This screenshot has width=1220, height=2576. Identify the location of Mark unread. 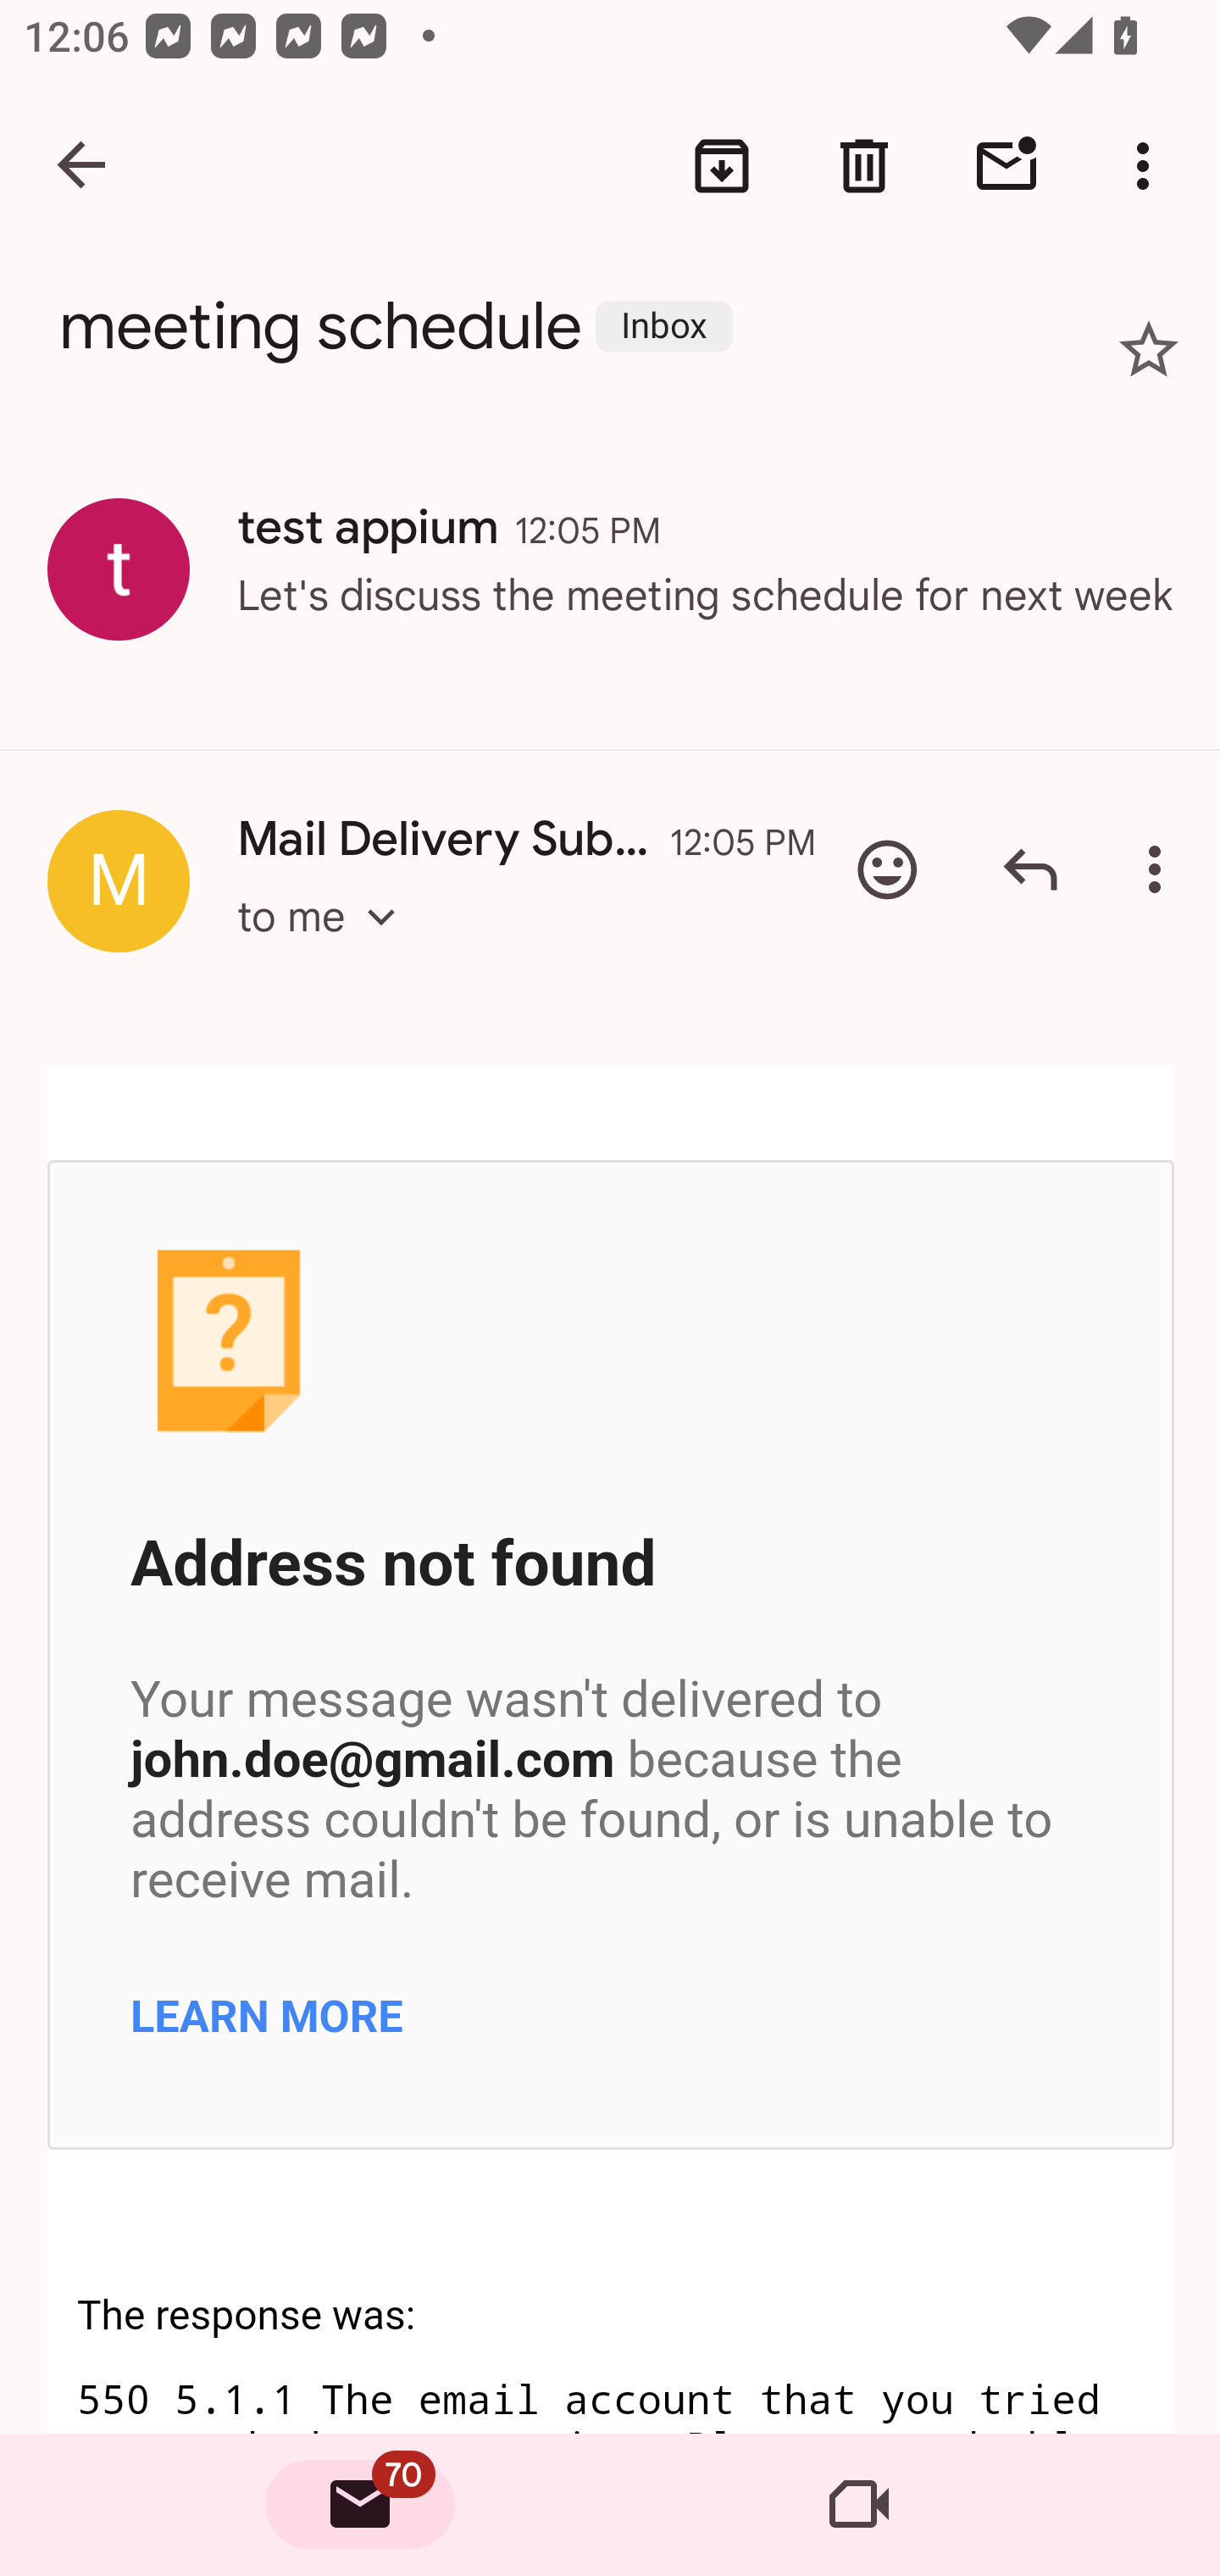
(1006, 166).